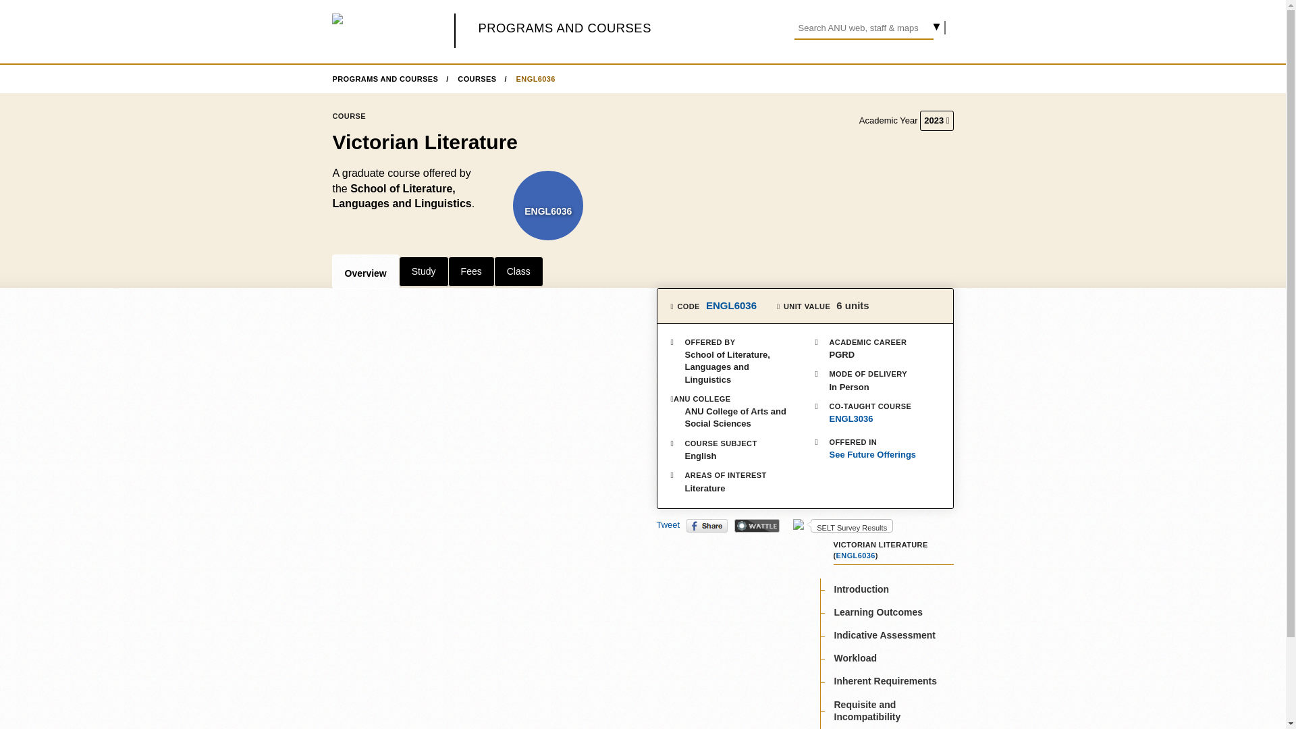 This screenshot has width=1296, height=729. What do you see at coordinates (424, 271) in the screenshot?
I see `Study` at bounding box center [424, 271].